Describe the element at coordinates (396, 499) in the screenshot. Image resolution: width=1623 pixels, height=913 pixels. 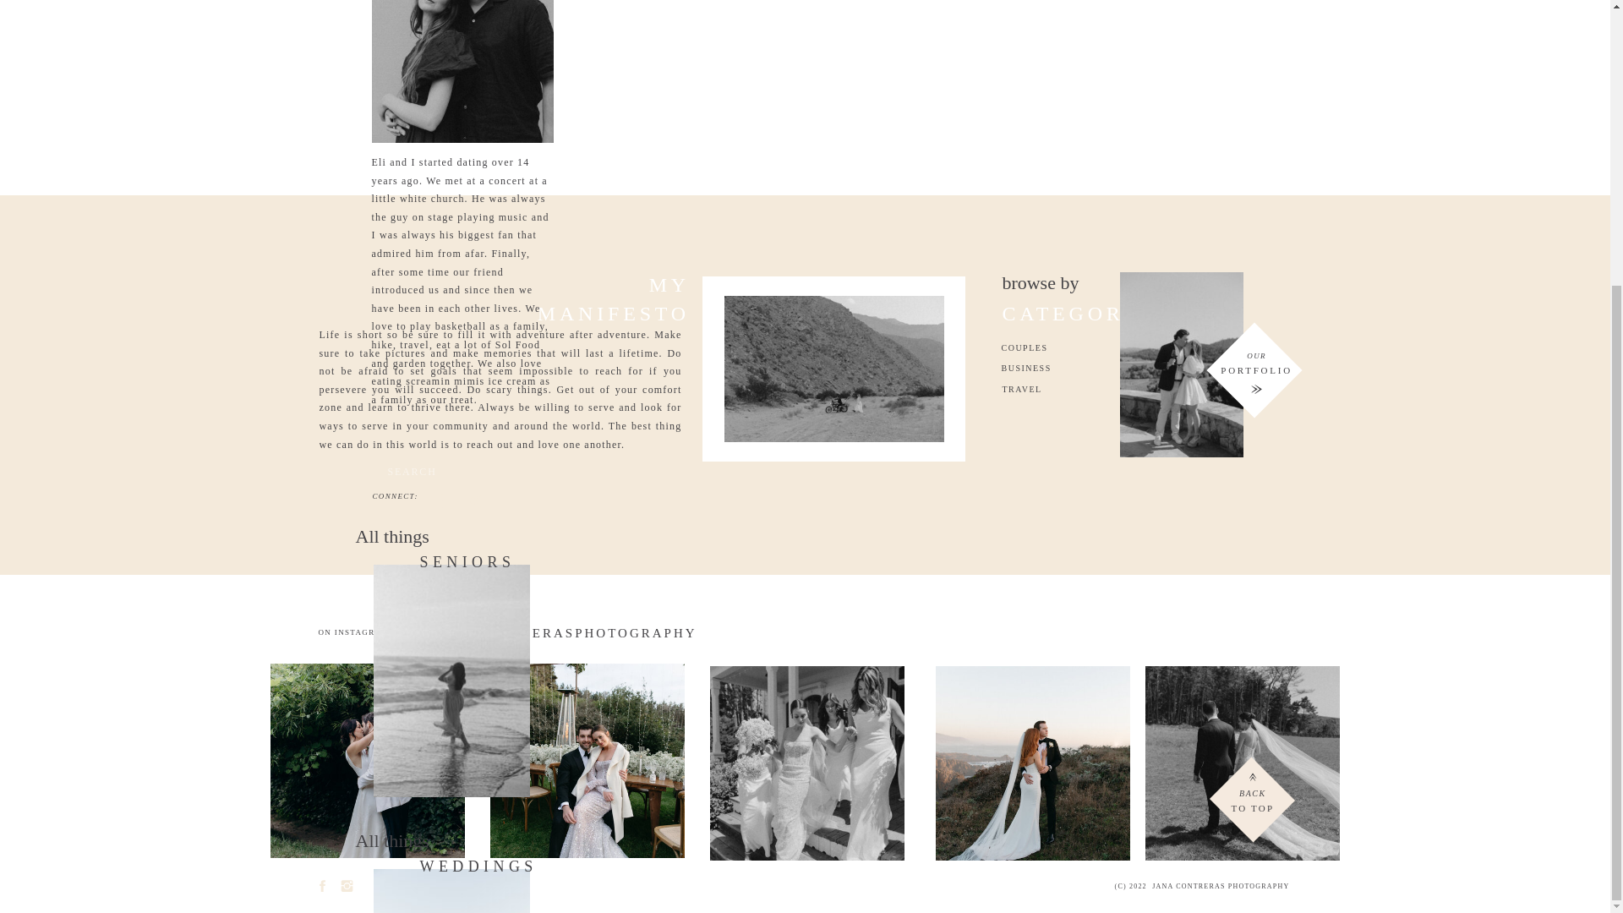
I see `CONNECT:` at that location.